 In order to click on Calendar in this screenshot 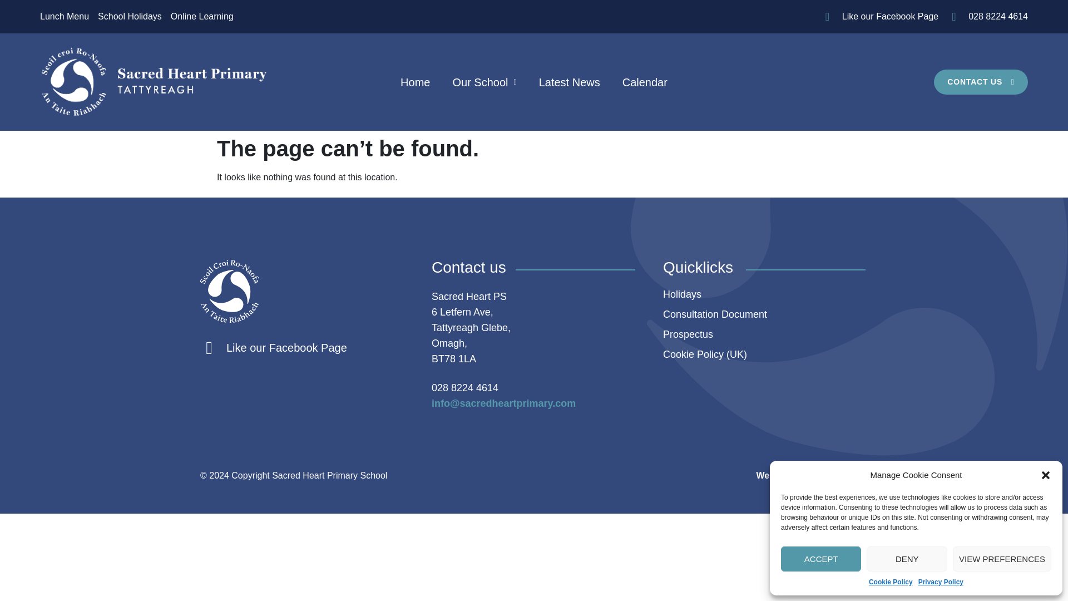, I will do `click(645, 82)`.